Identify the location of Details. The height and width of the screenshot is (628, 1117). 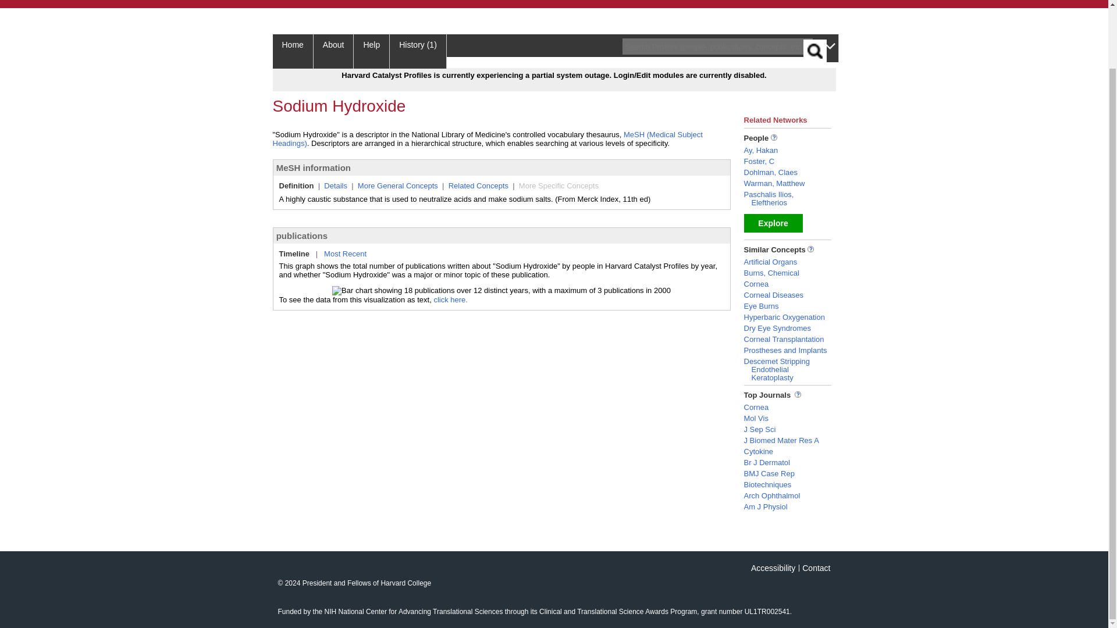
(335, 186).